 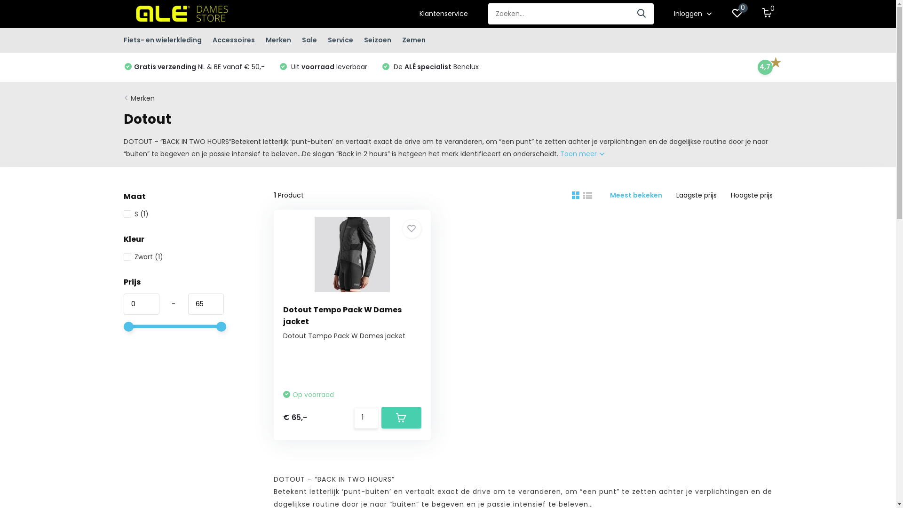 I want to click on Merken, so click(x=278, y=40).